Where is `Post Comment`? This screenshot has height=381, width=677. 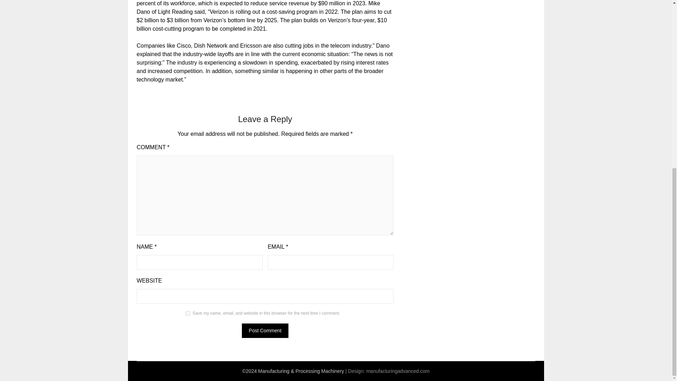
Post Comment is located at coordinates (265, 330).